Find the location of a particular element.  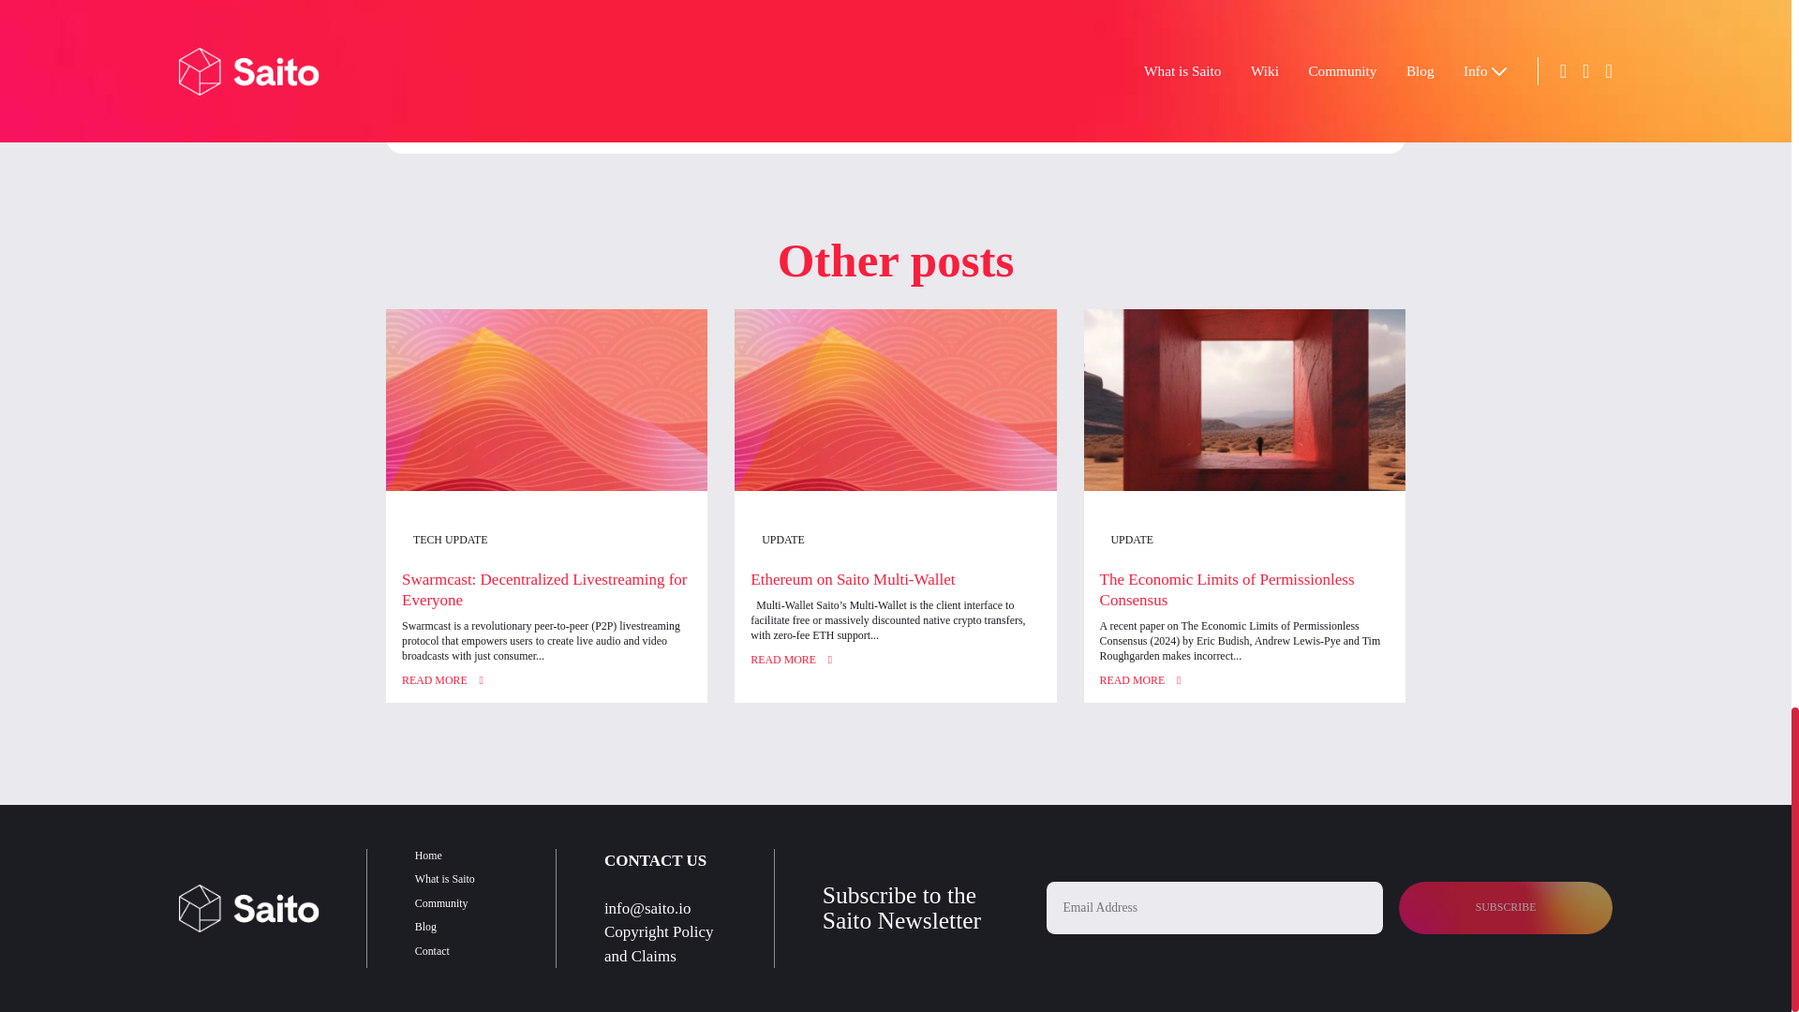

Posts by admin is located at coordinates (599, 544).